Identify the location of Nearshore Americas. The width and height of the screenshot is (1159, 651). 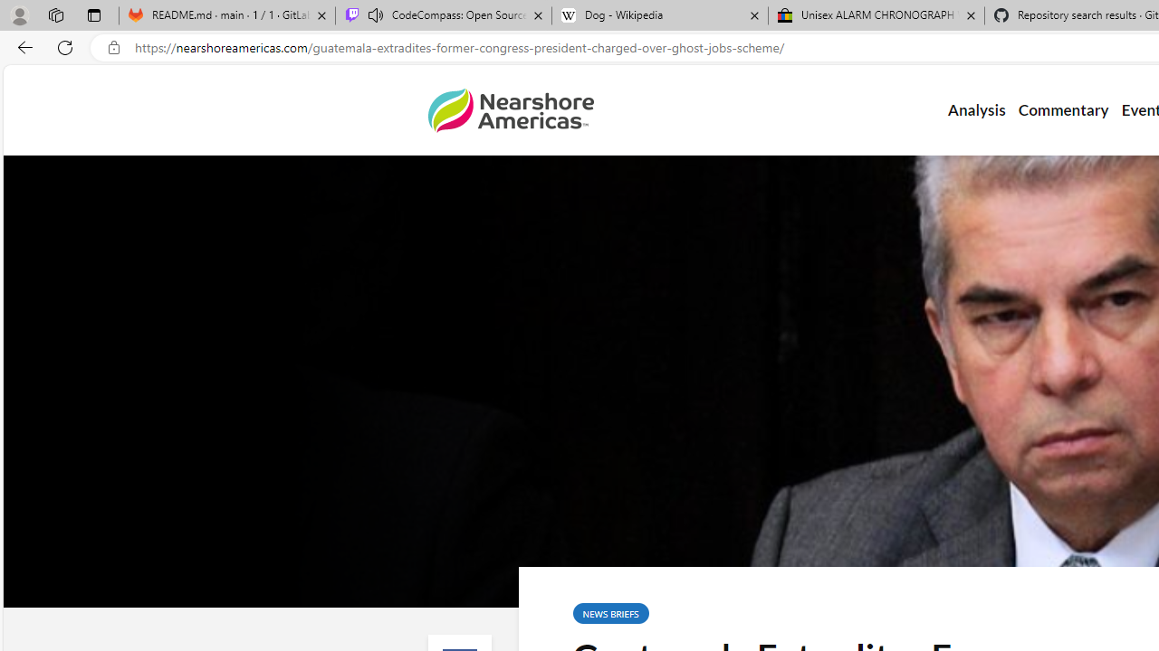
(511, 110).